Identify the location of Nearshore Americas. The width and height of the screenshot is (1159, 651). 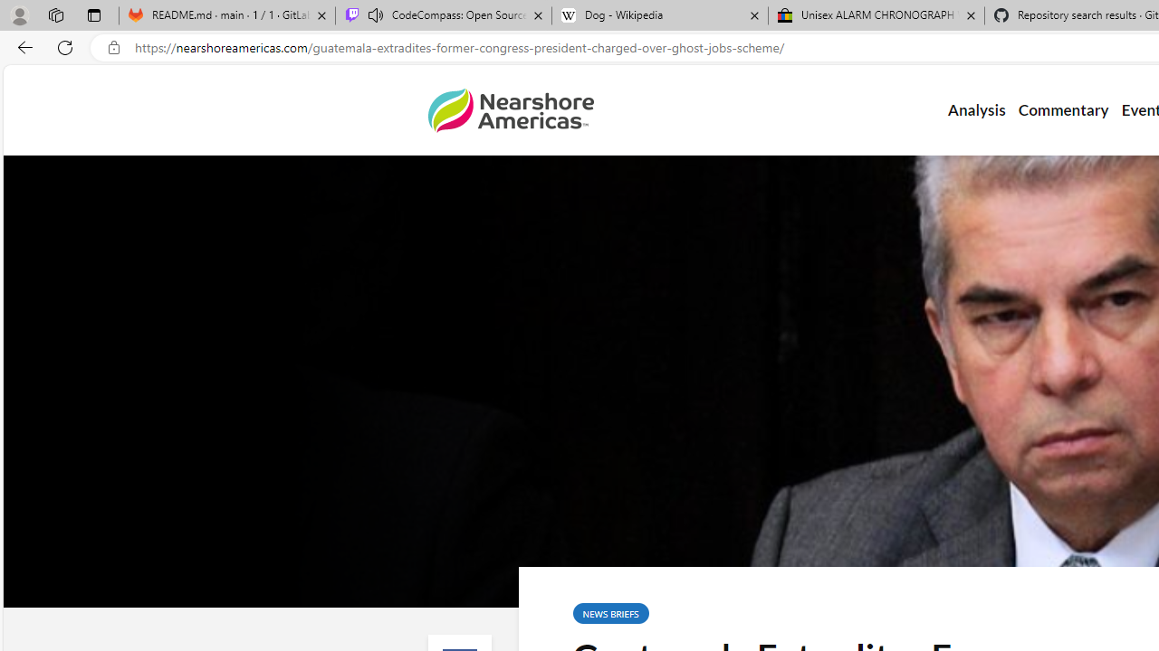
(511, 110).